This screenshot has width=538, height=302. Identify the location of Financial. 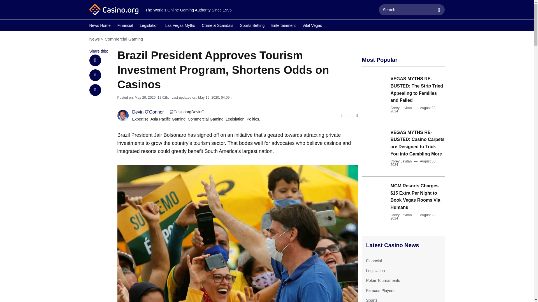
(374, 261).